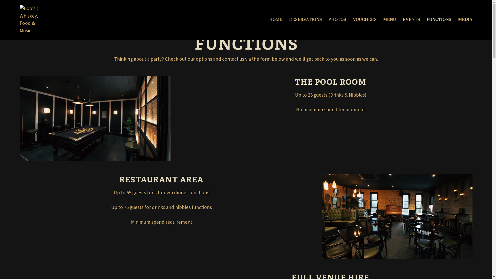  What do you see at coordinates (465, 20) in the screenshot?
I see `MEDIA` at bounding box center [465, 20].